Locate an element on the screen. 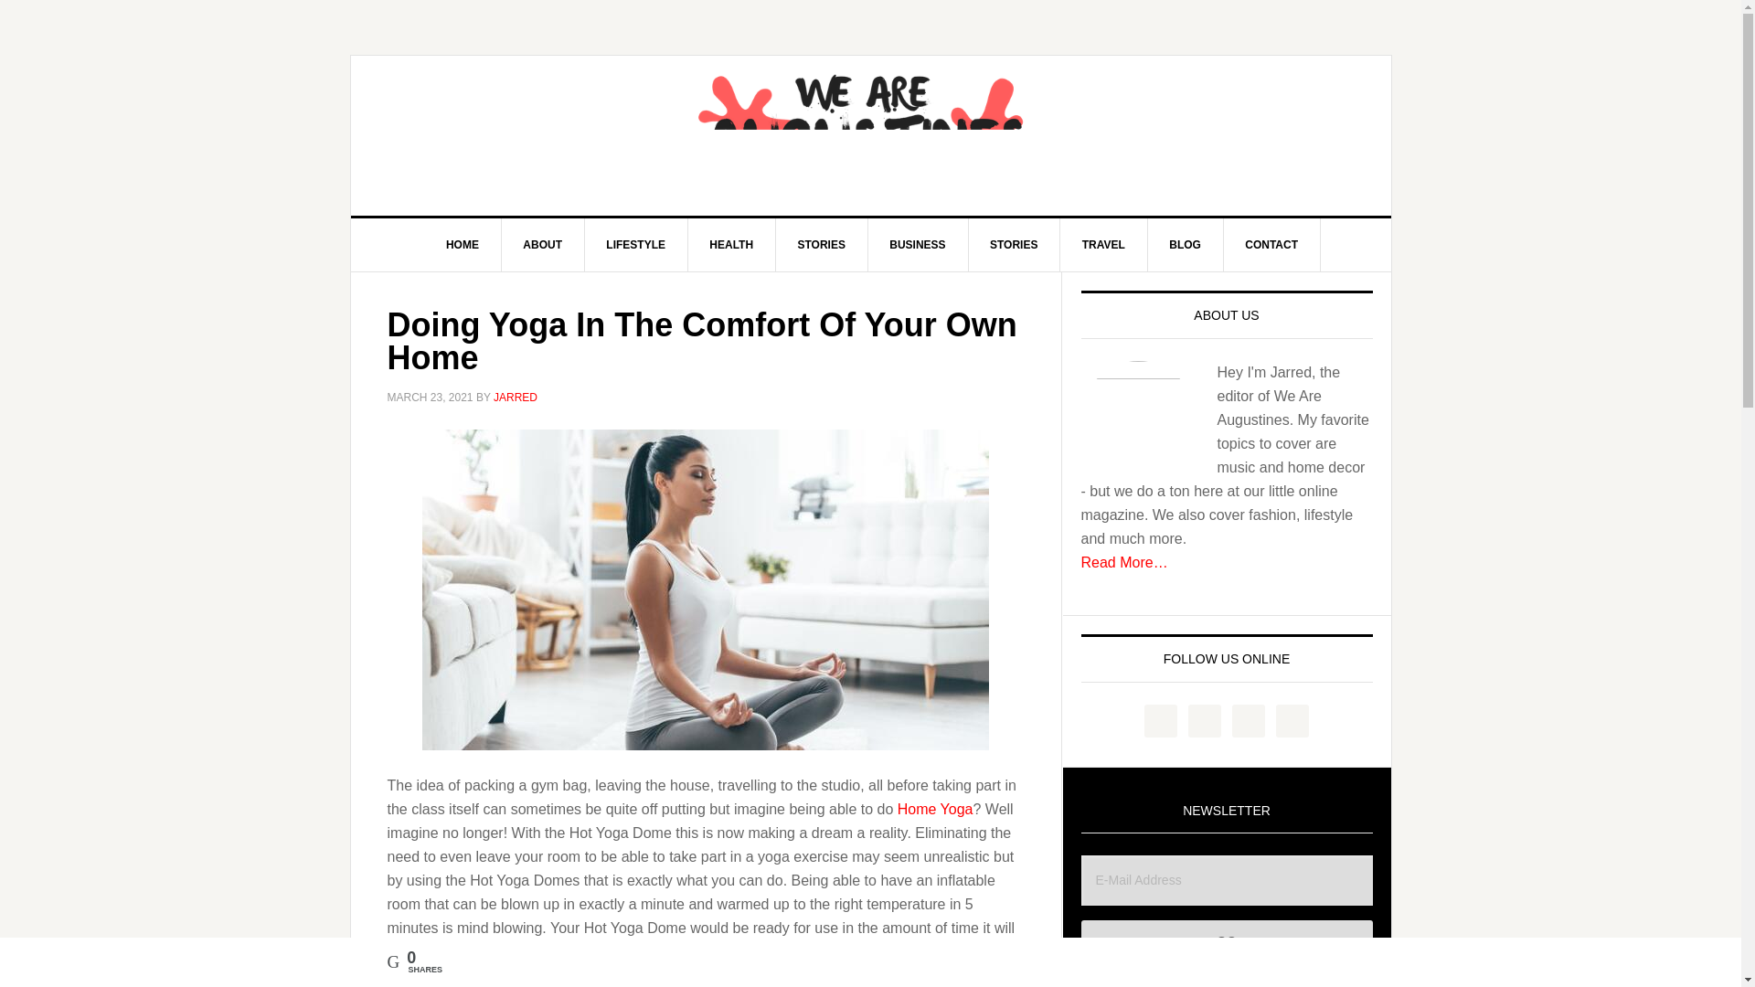 This screenshot has width=1755, height=987. HEALTH is located at coordinates (731, 245).